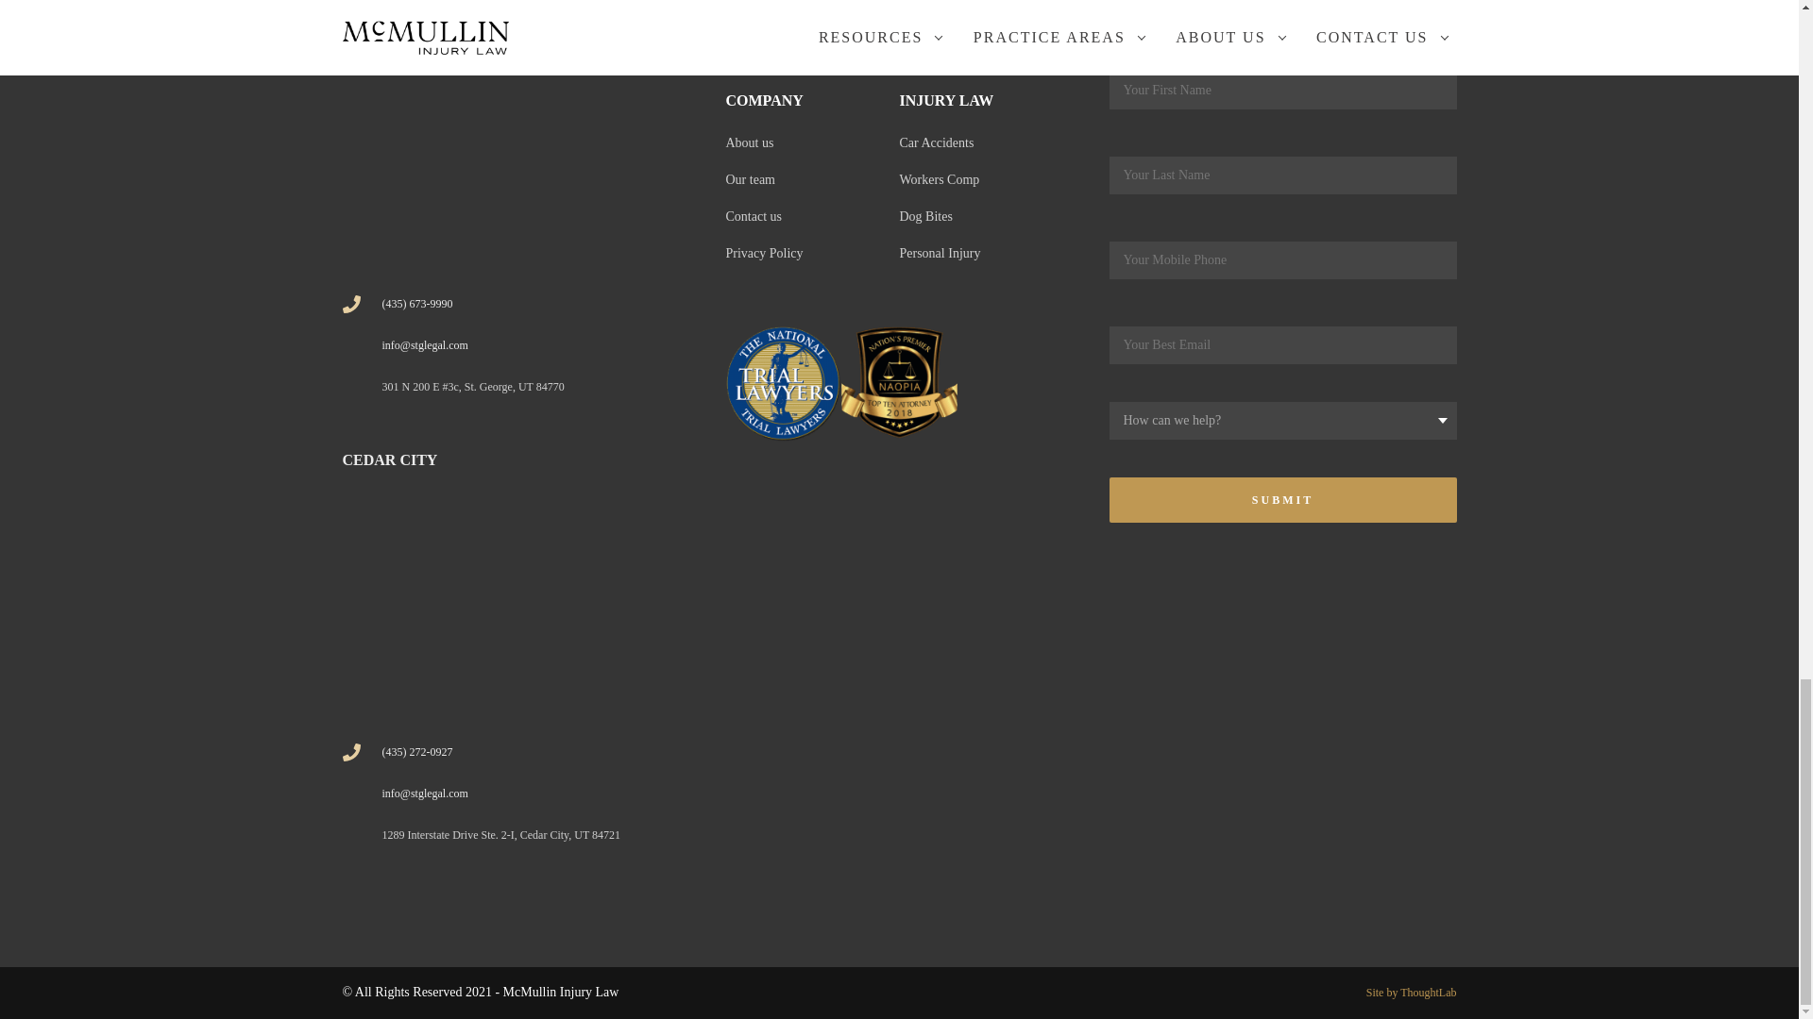 Image resolution: width=1813 pixels, height=1019 pixels. I want to click on linkedin, so click(746, 993).